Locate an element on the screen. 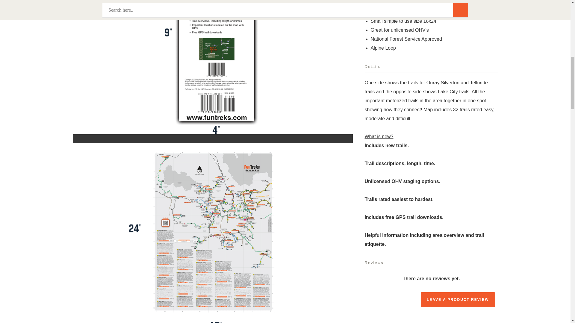 The image size is (575, 323). LEAVE A PRODUCT REVIEW is located at coordinates (458, 300).